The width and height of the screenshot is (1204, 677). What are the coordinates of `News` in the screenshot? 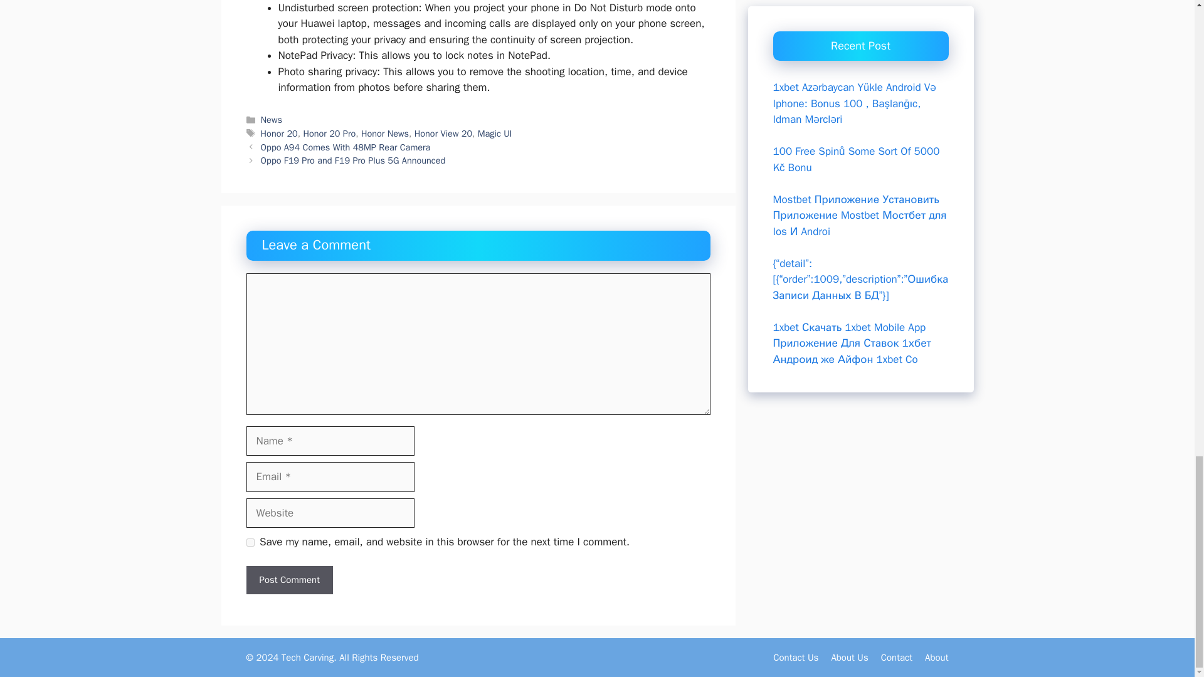 It's located at (271, 119).